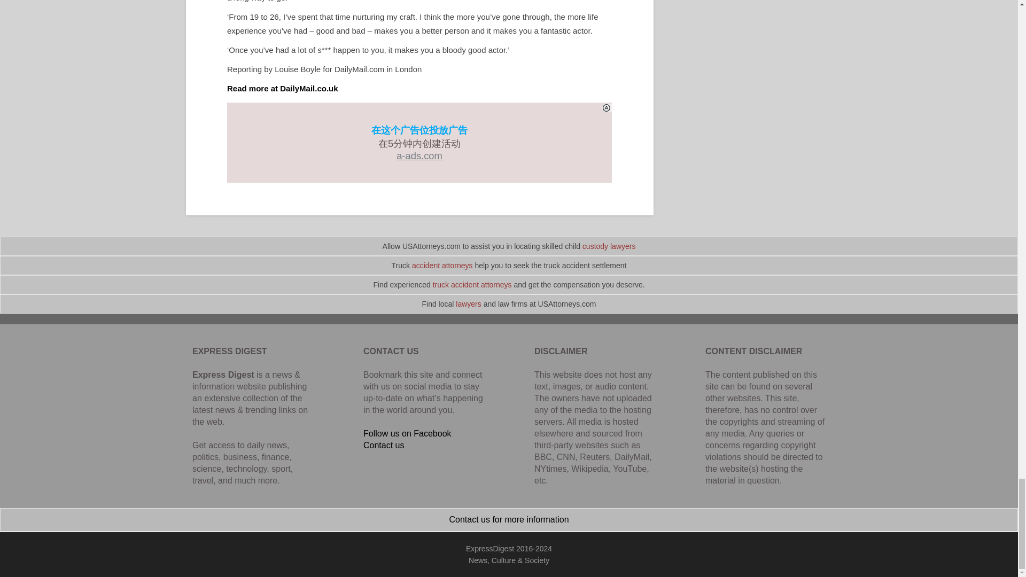  Describe the element at coordinates (282, 88) in the screenshot. I see `Read more at DailyMail.co.uk` at that location.